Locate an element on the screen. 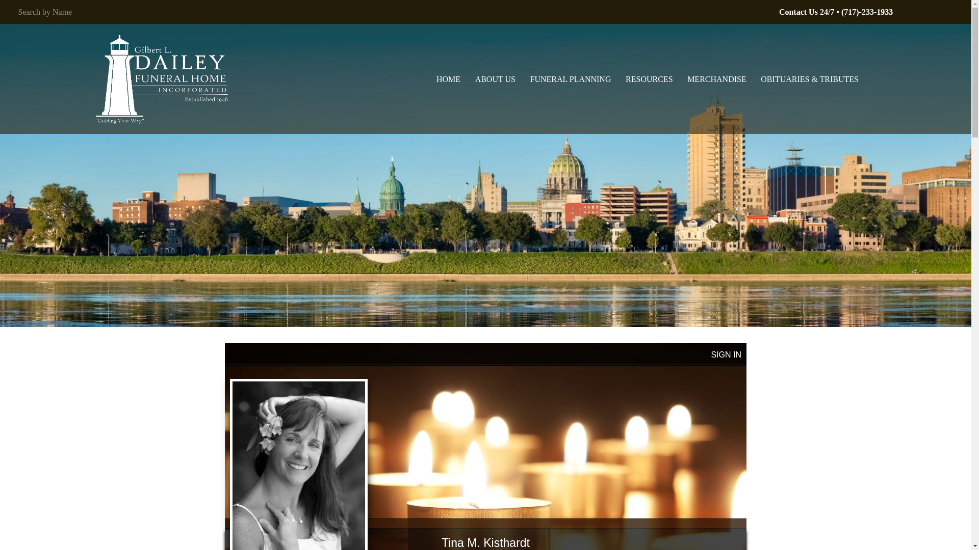 The height and width of the screenshot is (550, 979). MERCHANDISE is located at coordinates (716, 78).